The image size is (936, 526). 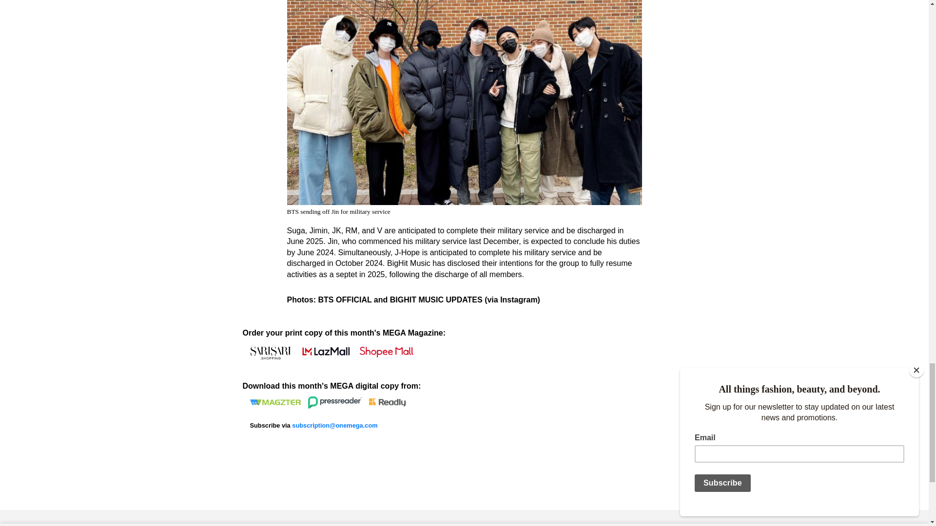 What do you see at coordinates (270, 352) in the screenshot?
I see `Sari Sari Shopping` at bounding box center [270, 352].